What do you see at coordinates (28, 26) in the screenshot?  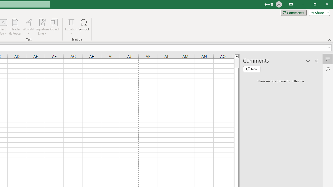 I see `WordArt` at bounding box center [28, 26].